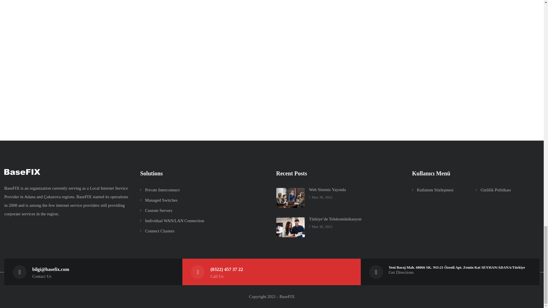  What do you see at coordinates (161, 200) in the screenshot?
I see `Managed Switches` at bounding box center [161, 200].